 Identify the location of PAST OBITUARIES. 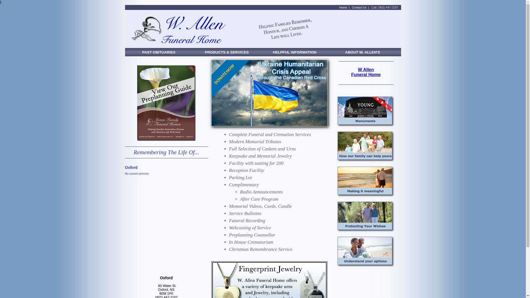
(159, 52).